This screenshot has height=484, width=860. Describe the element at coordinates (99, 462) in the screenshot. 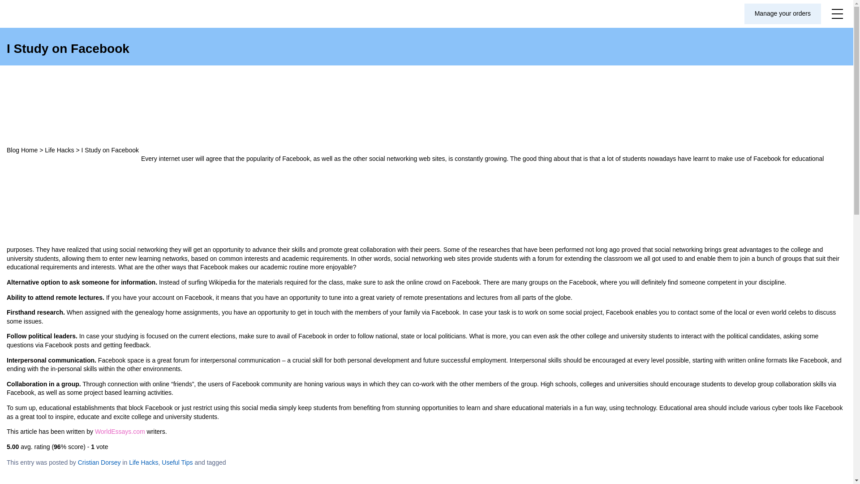

I see `Cristian Dorsey` at that location.